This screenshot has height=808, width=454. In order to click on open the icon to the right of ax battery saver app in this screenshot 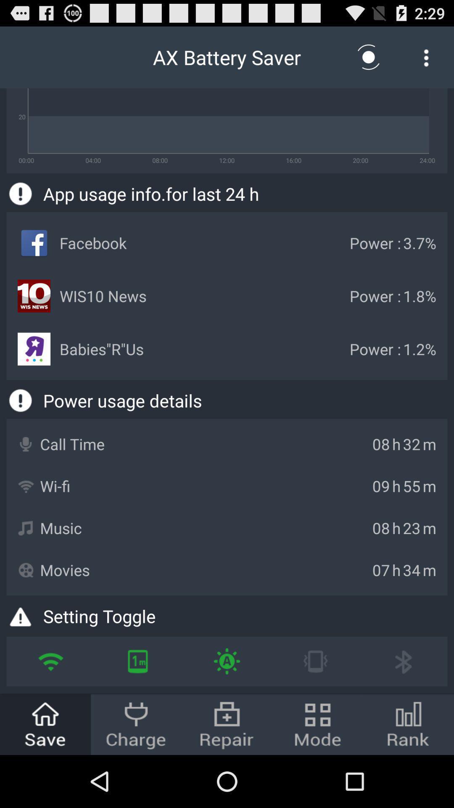, I will do `click(369, 57)`.